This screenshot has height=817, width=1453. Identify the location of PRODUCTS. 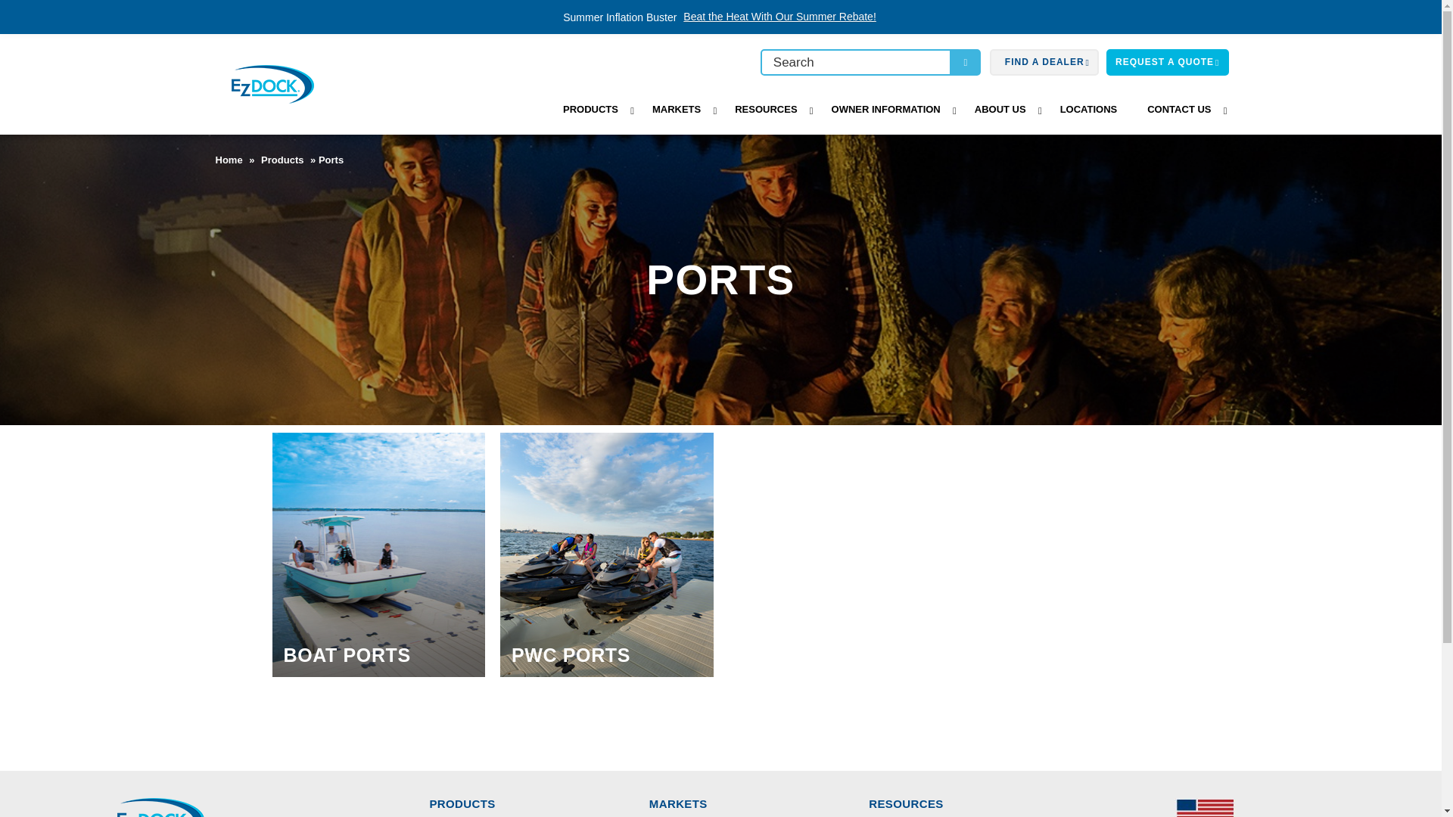
(592, 110).